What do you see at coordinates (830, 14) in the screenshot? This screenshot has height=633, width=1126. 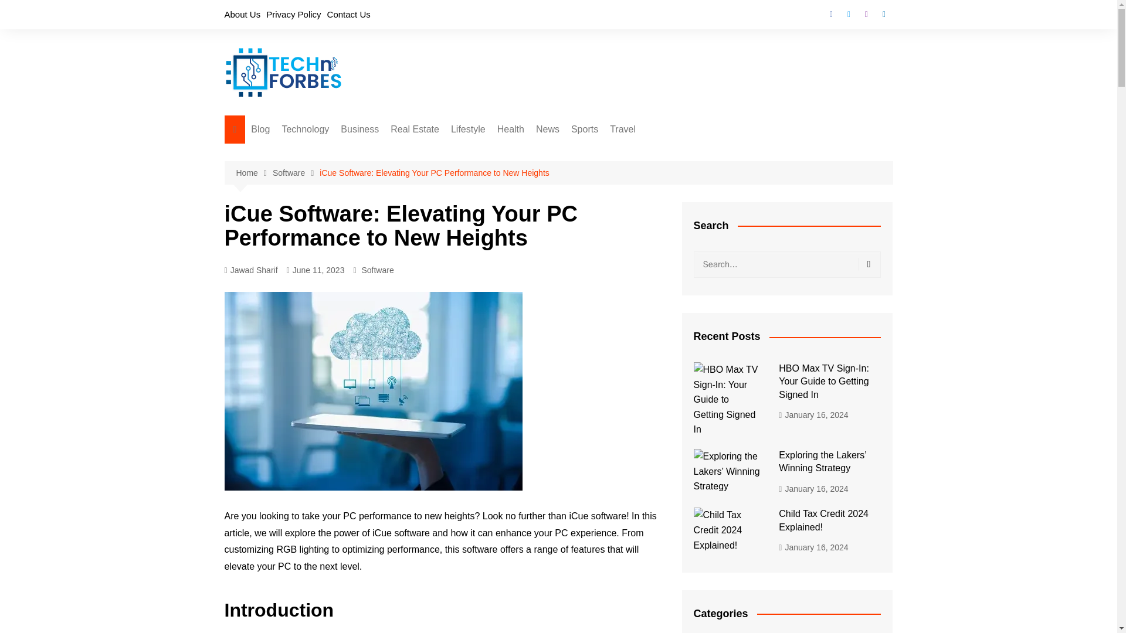 I see `Facebook` at bounding box center [830, 14].